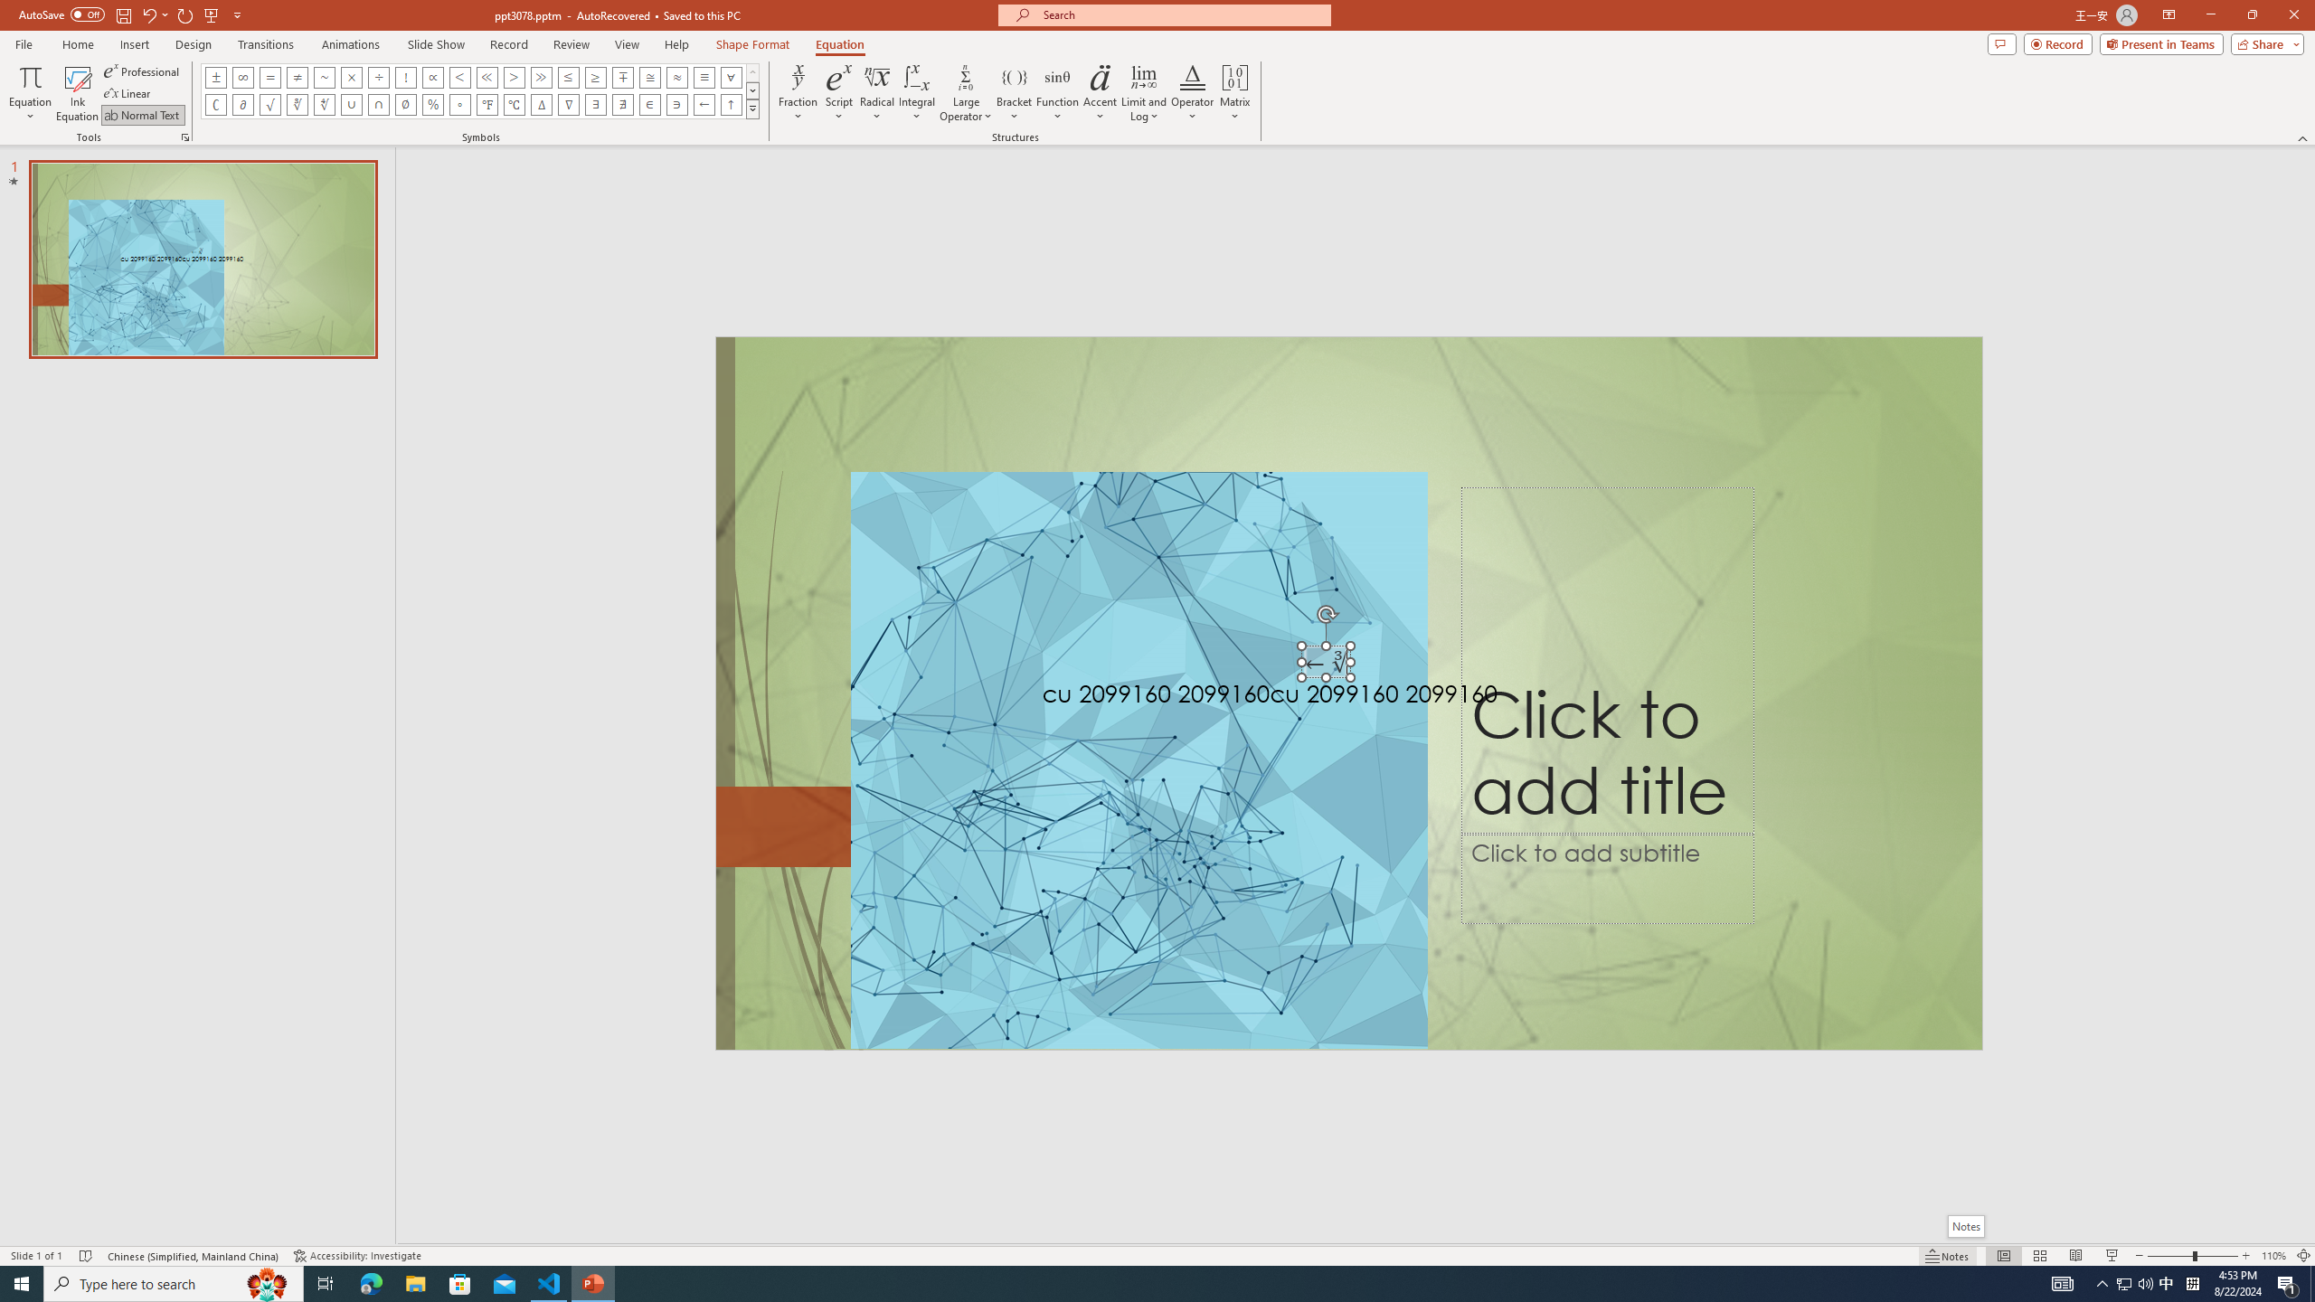  What do you see at coordinates (2273, 1256) in the screenshot?
I see `Zoom 110%` at bounding box center [2273, 1256].